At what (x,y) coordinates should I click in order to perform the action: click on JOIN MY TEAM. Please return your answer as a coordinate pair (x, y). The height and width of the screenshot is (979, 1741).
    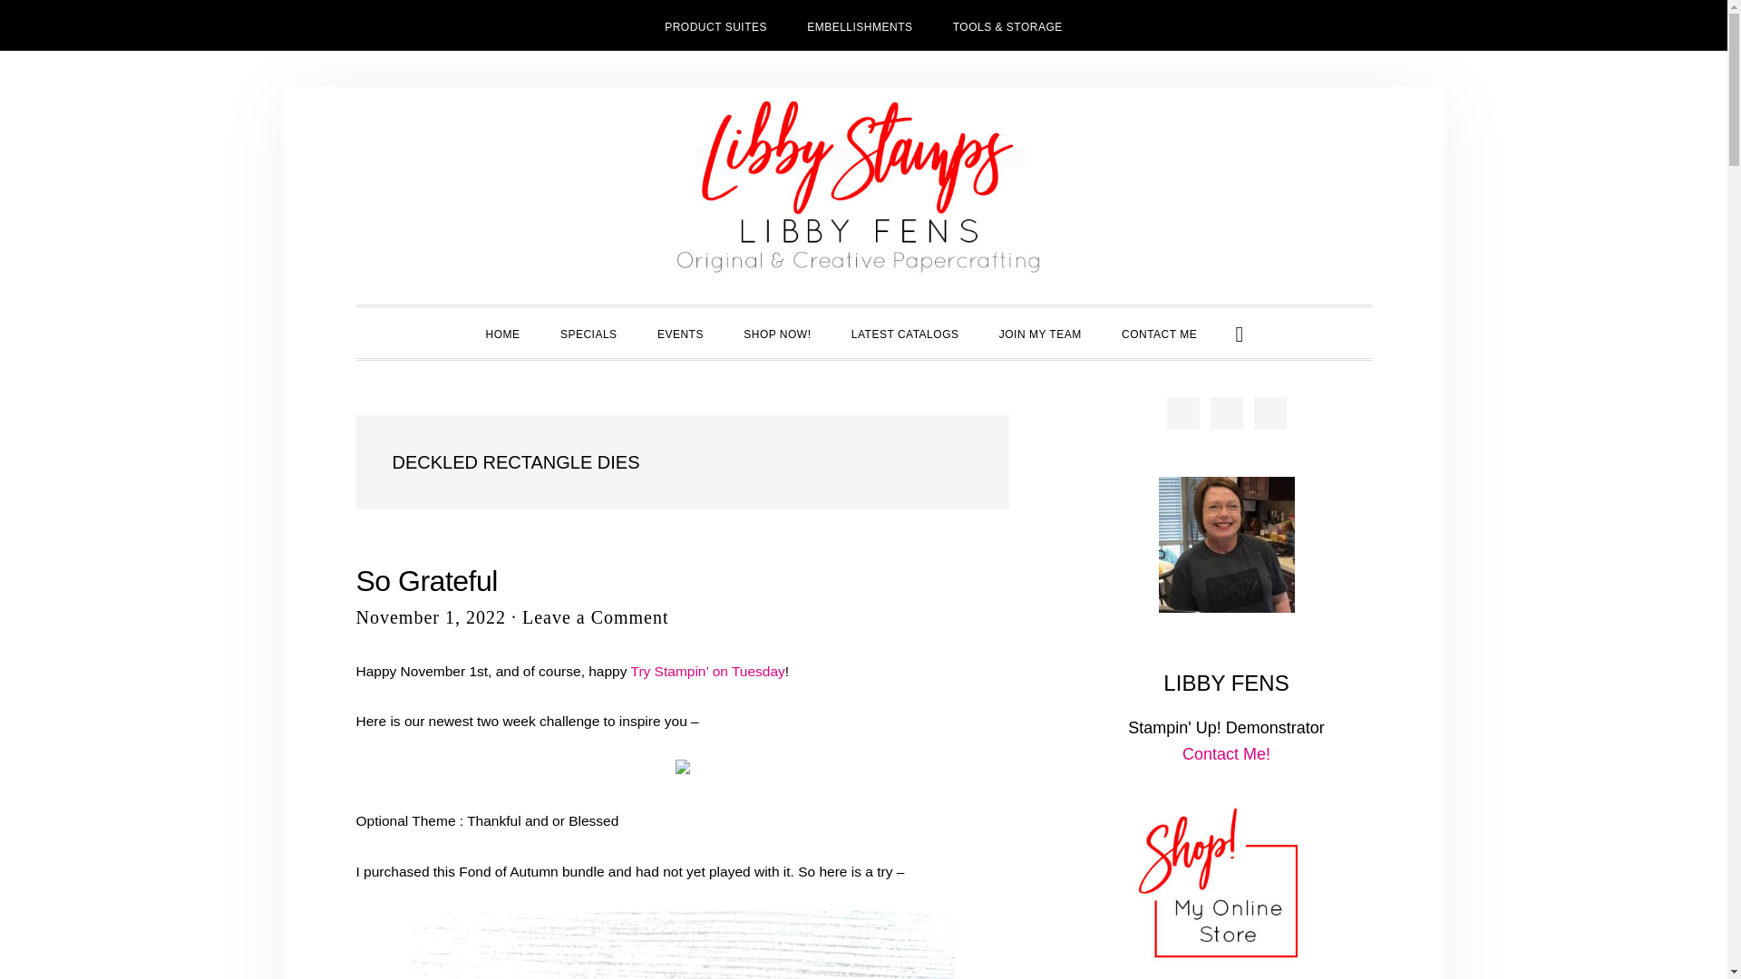
    Looking at the image, I should click on (1041, 333).